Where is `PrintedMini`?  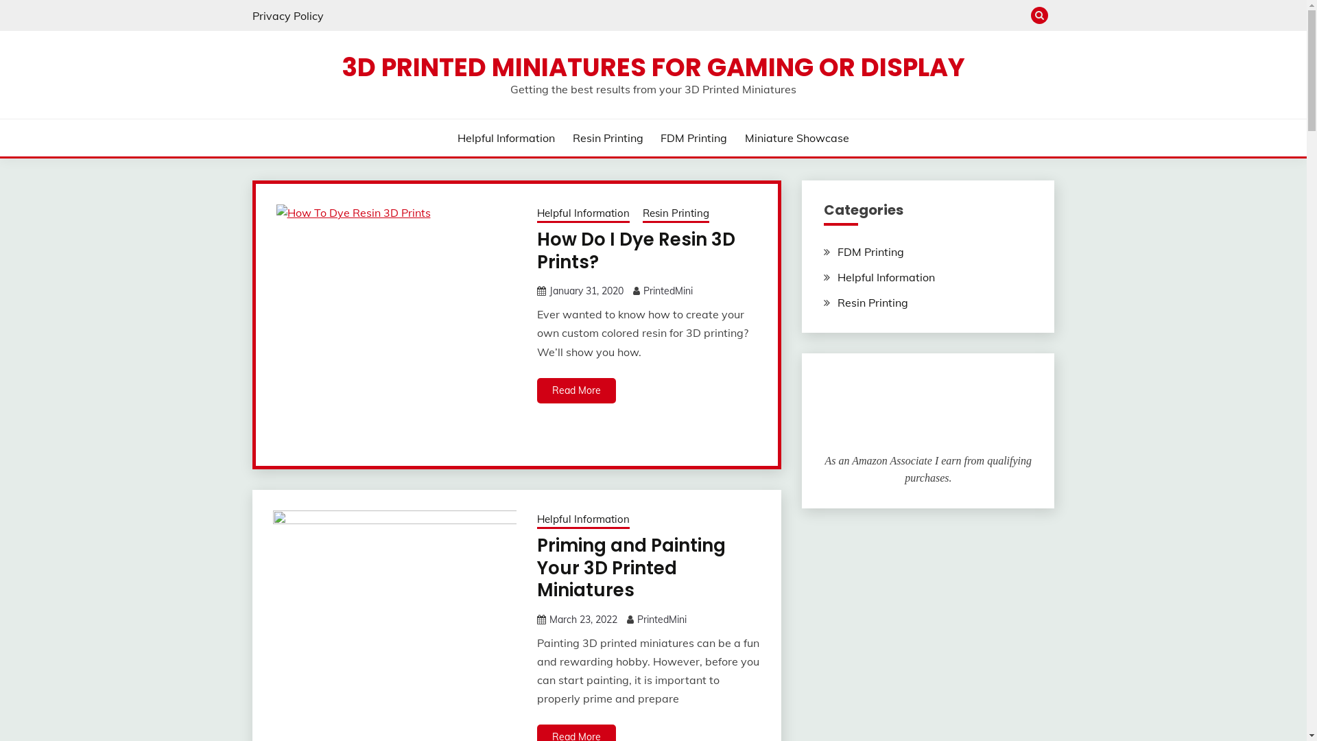 PrintedMini is located at coordinates (662, 619).